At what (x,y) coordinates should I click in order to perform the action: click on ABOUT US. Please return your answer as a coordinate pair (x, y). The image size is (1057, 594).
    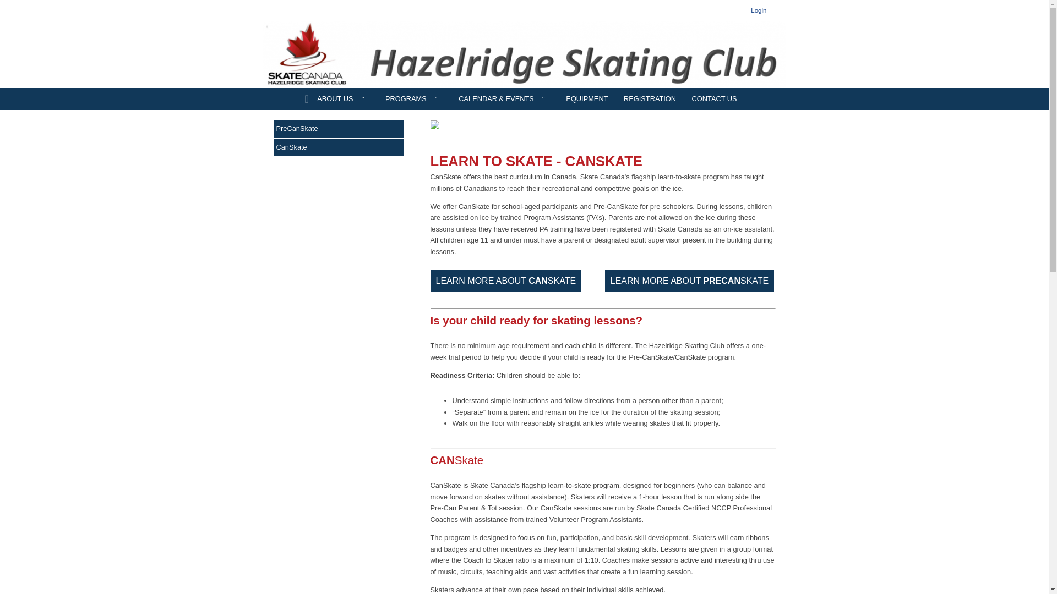
    Looking at the image, I should click on (342, 98).